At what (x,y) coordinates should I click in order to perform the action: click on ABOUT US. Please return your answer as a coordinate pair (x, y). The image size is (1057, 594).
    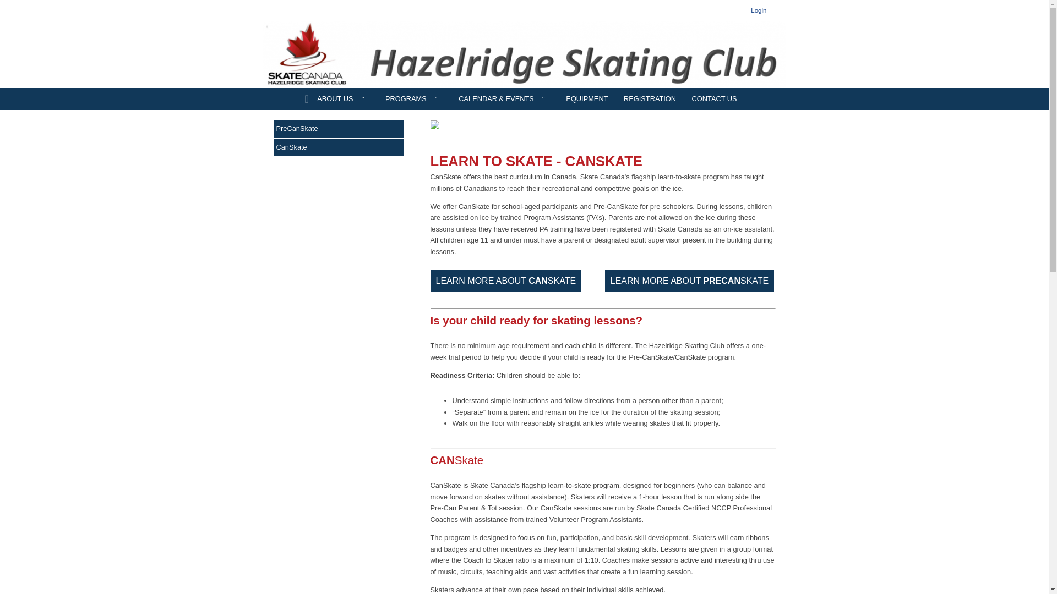
    Looking at the image, I should click on (342, 98).